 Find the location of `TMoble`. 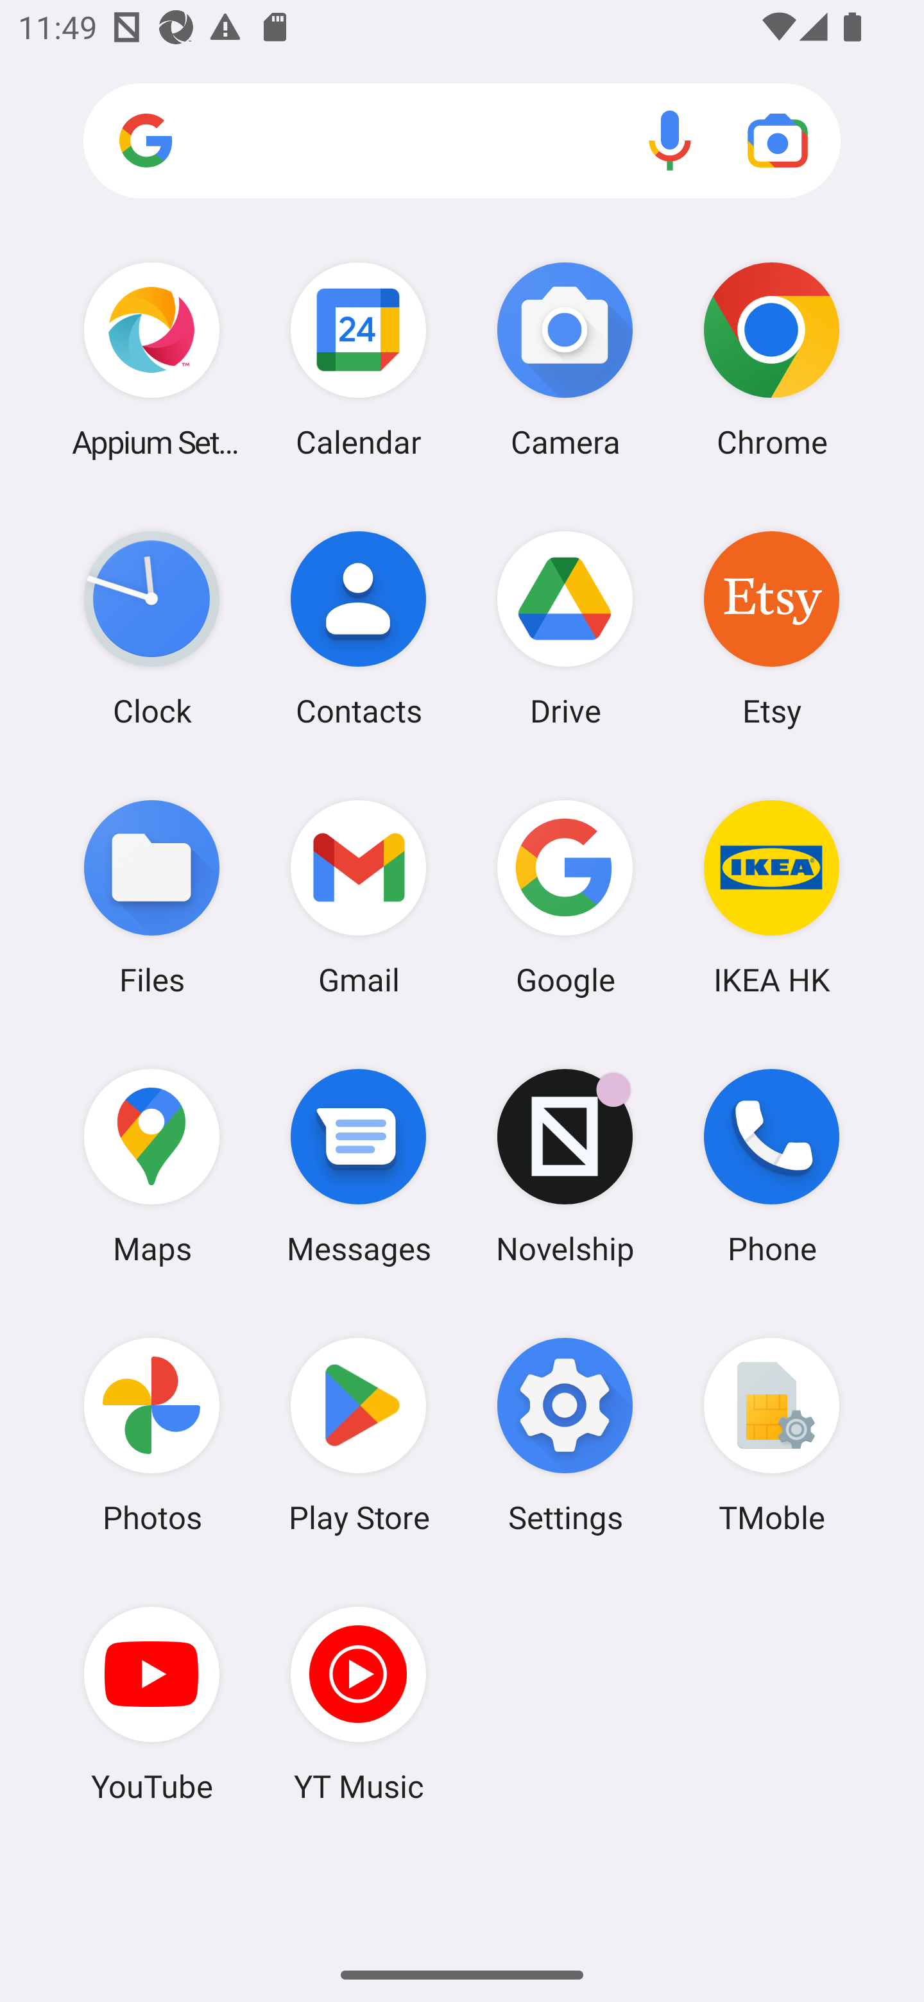

TMoble is located at coordinates (771, 1435).